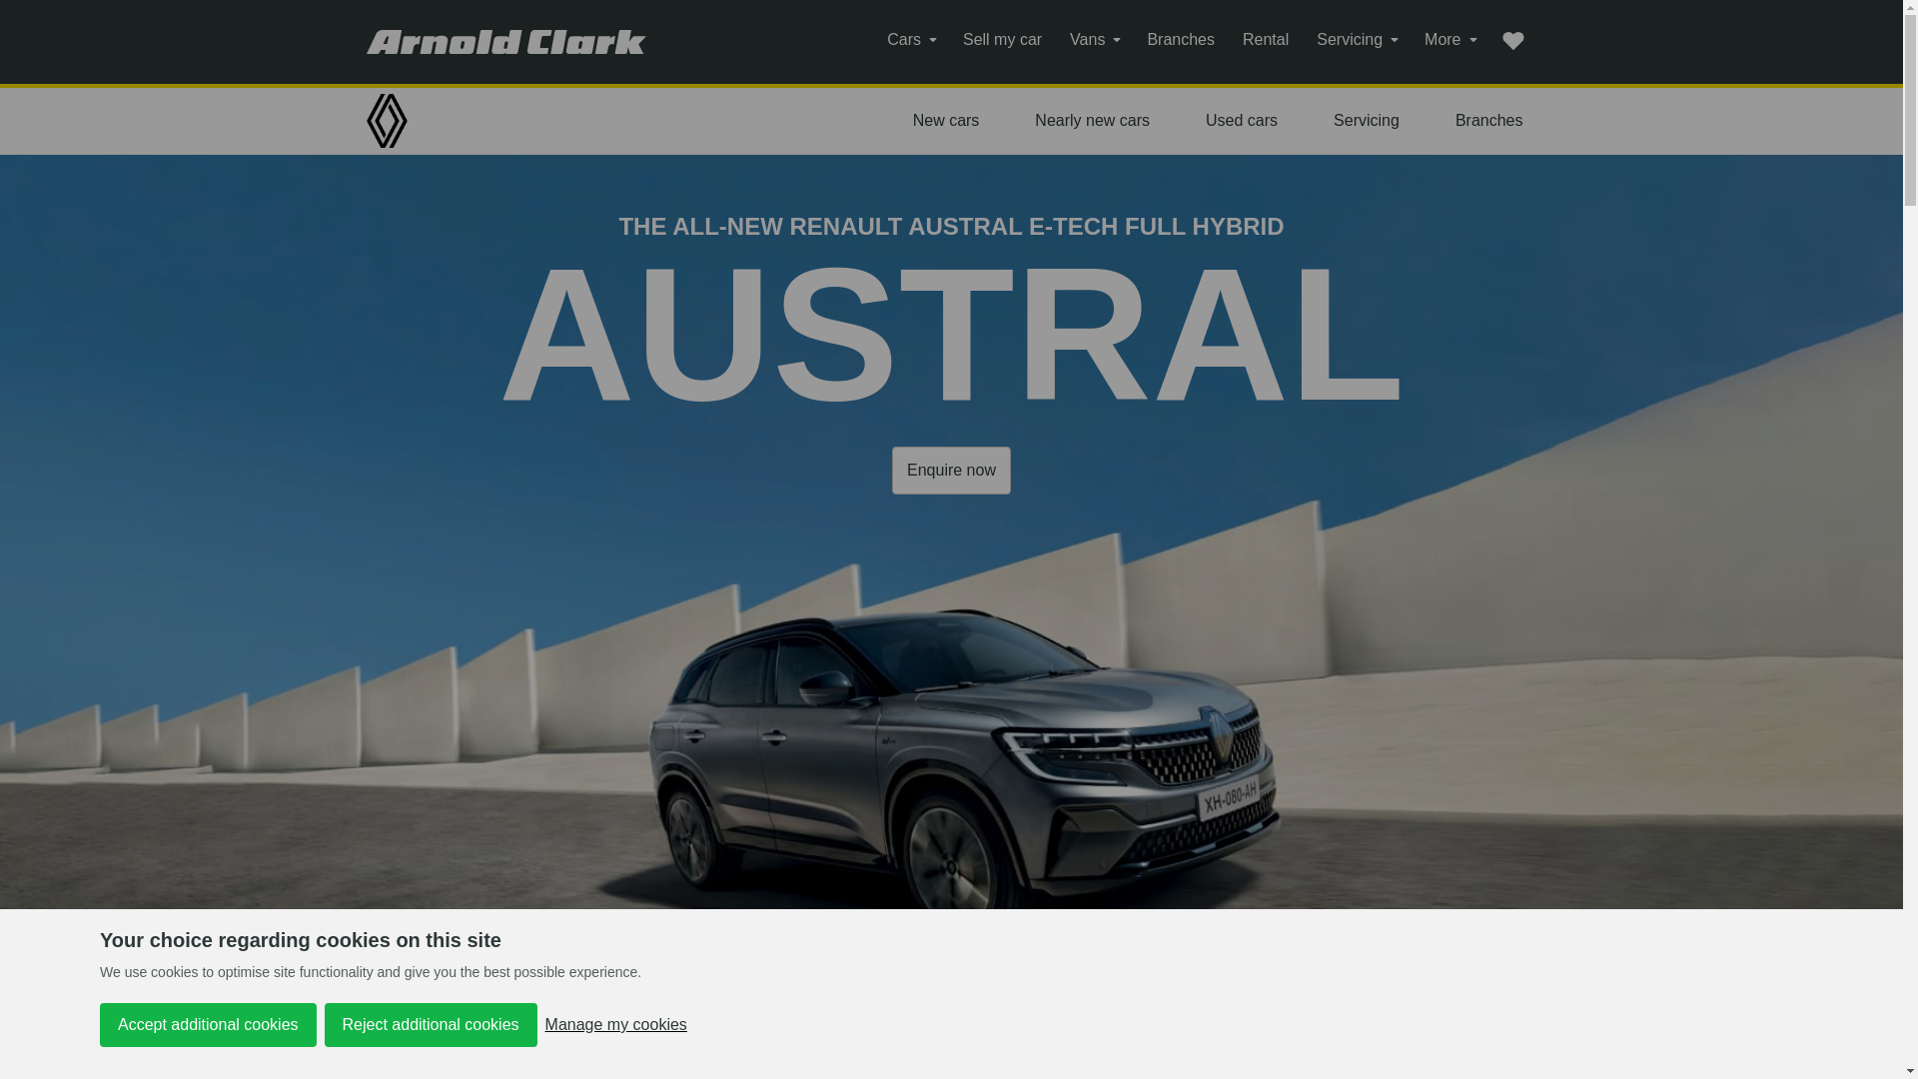 This screenshot has width=1918, height=1079. What do you see at coordinates (1488, 120) in the screenshot?
I see `Branches` at bounding box center [1488, 120].